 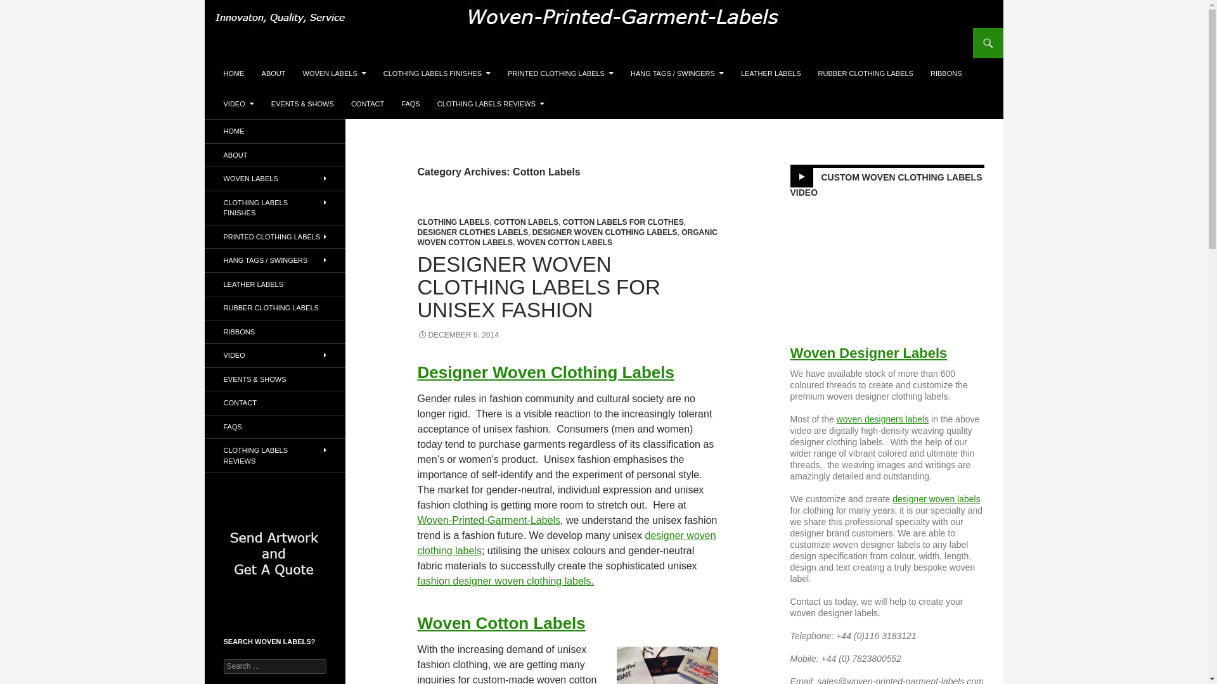 I want to click on Woven Printed Garment Labels, so click(x=488, y=521).